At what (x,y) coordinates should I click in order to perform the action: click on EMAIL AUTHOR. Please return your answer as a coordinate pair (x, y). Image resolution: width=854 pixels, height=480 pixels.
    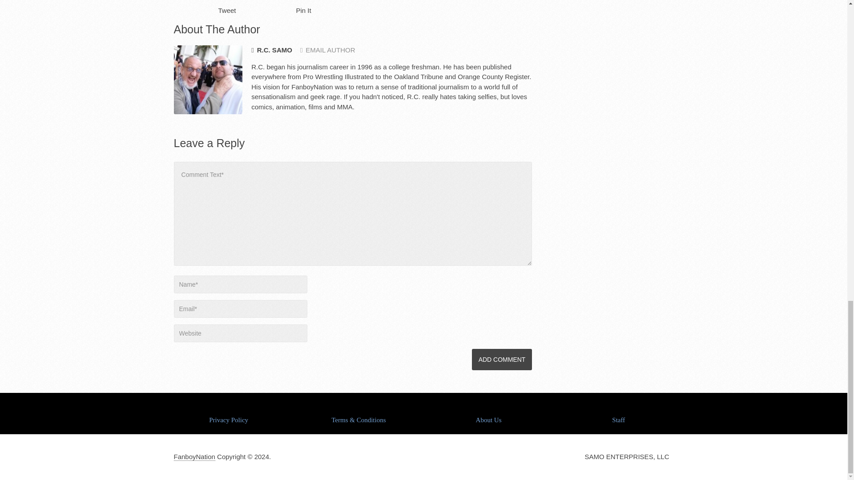
    Looking at the image, I should click on (327, 50).